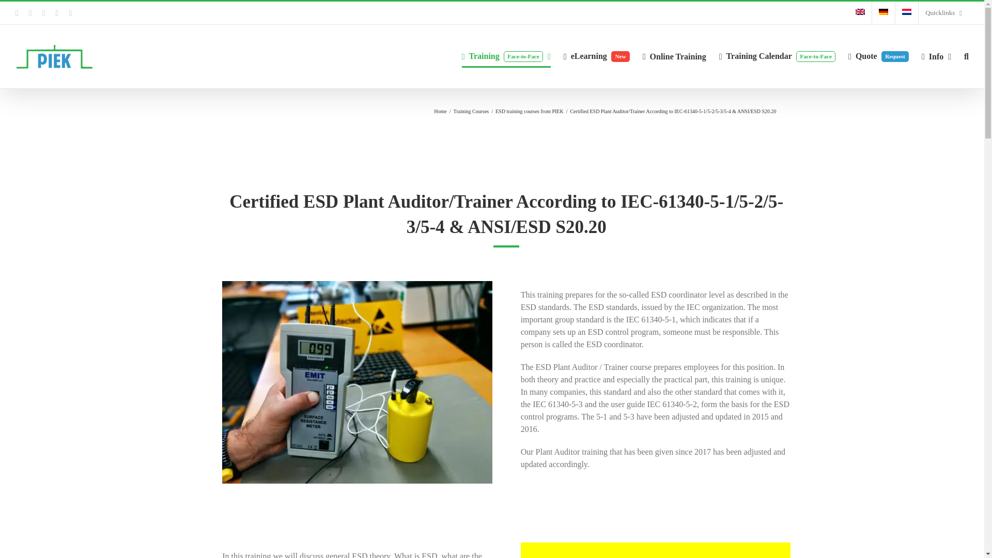 The height and width of the screenshot is (558, 992). What do you see at coordinates (878, 56) in the screenshot?
I see `Online Training` at bounding box center [878, 56].